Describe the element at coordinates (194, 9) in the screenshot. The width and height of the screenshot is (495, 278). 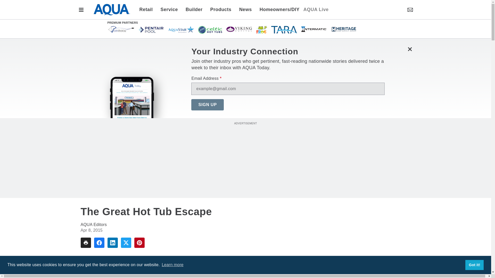
I see `Builder` at that location.